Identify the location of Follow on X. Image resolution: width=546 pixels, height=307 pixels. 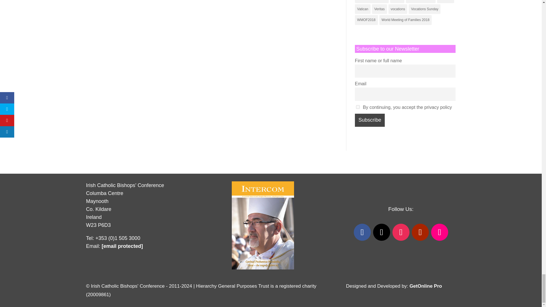
(382, 232).